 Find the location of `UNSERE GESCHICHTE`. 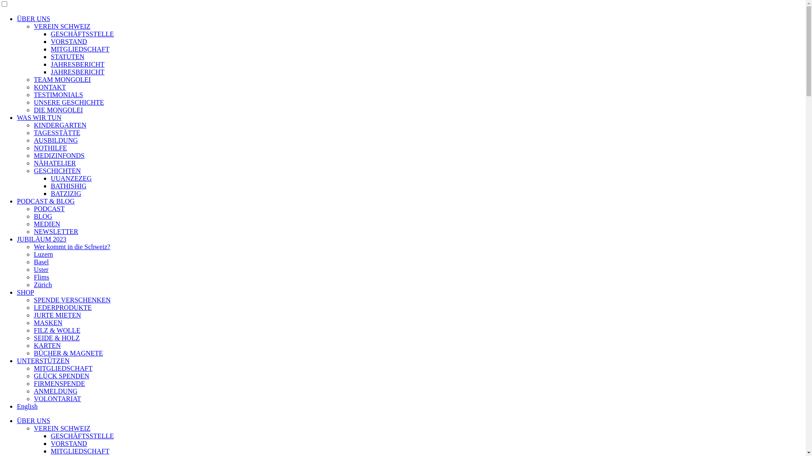

UNSERE GESCHICHTE is located at coordinates (69, 102).